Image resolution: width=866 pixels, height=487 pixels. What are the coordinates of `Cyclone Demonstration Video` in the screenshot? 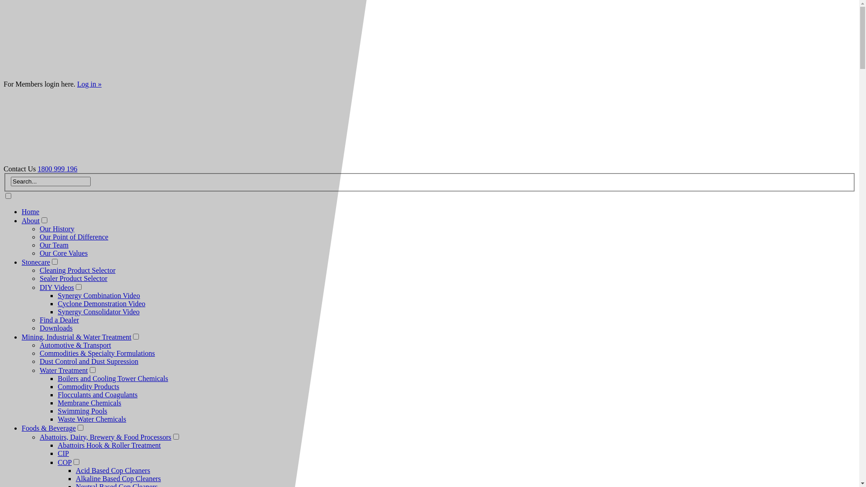 It's located at (101, 304).